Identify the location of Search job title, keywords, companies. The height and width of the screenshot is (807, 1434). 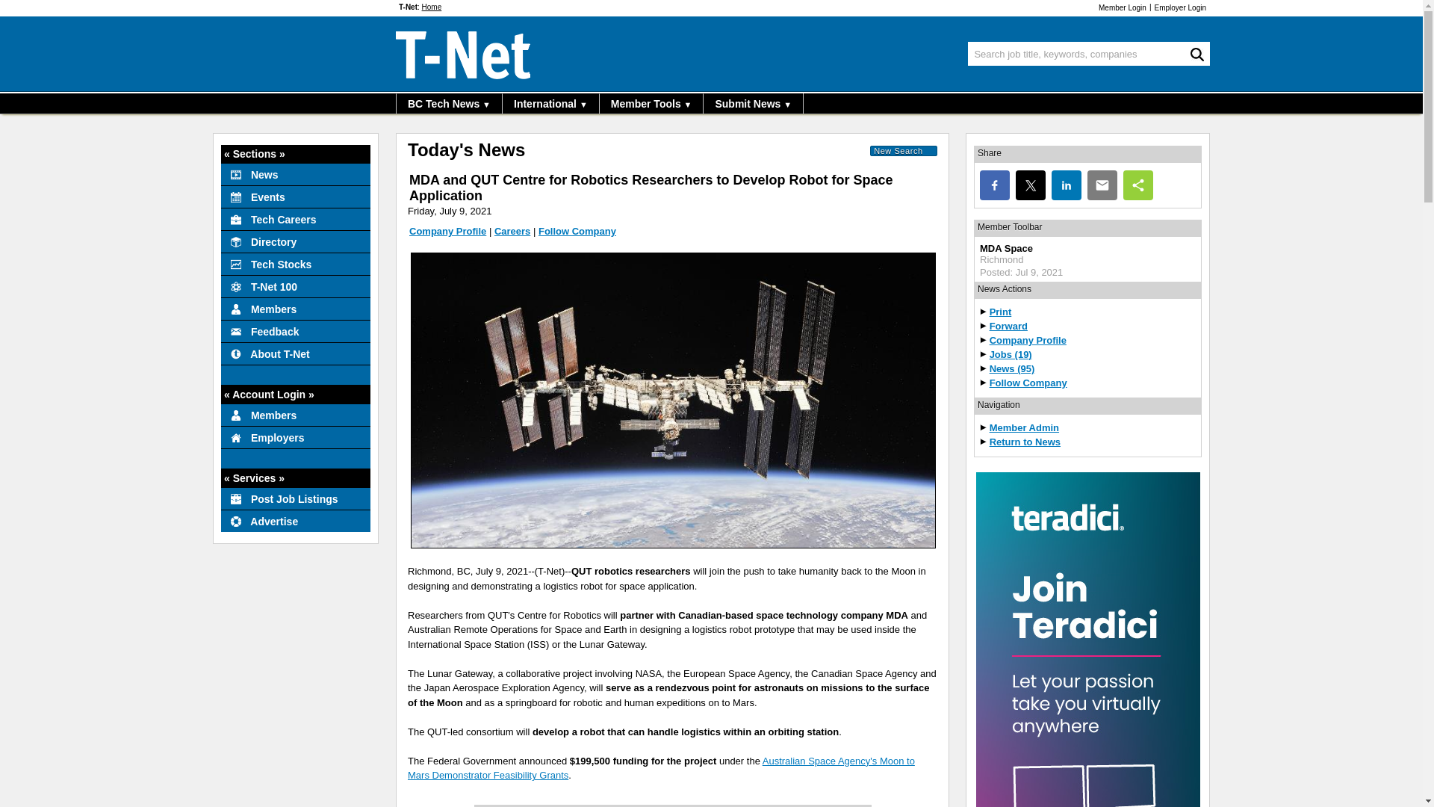
(1089, 54).